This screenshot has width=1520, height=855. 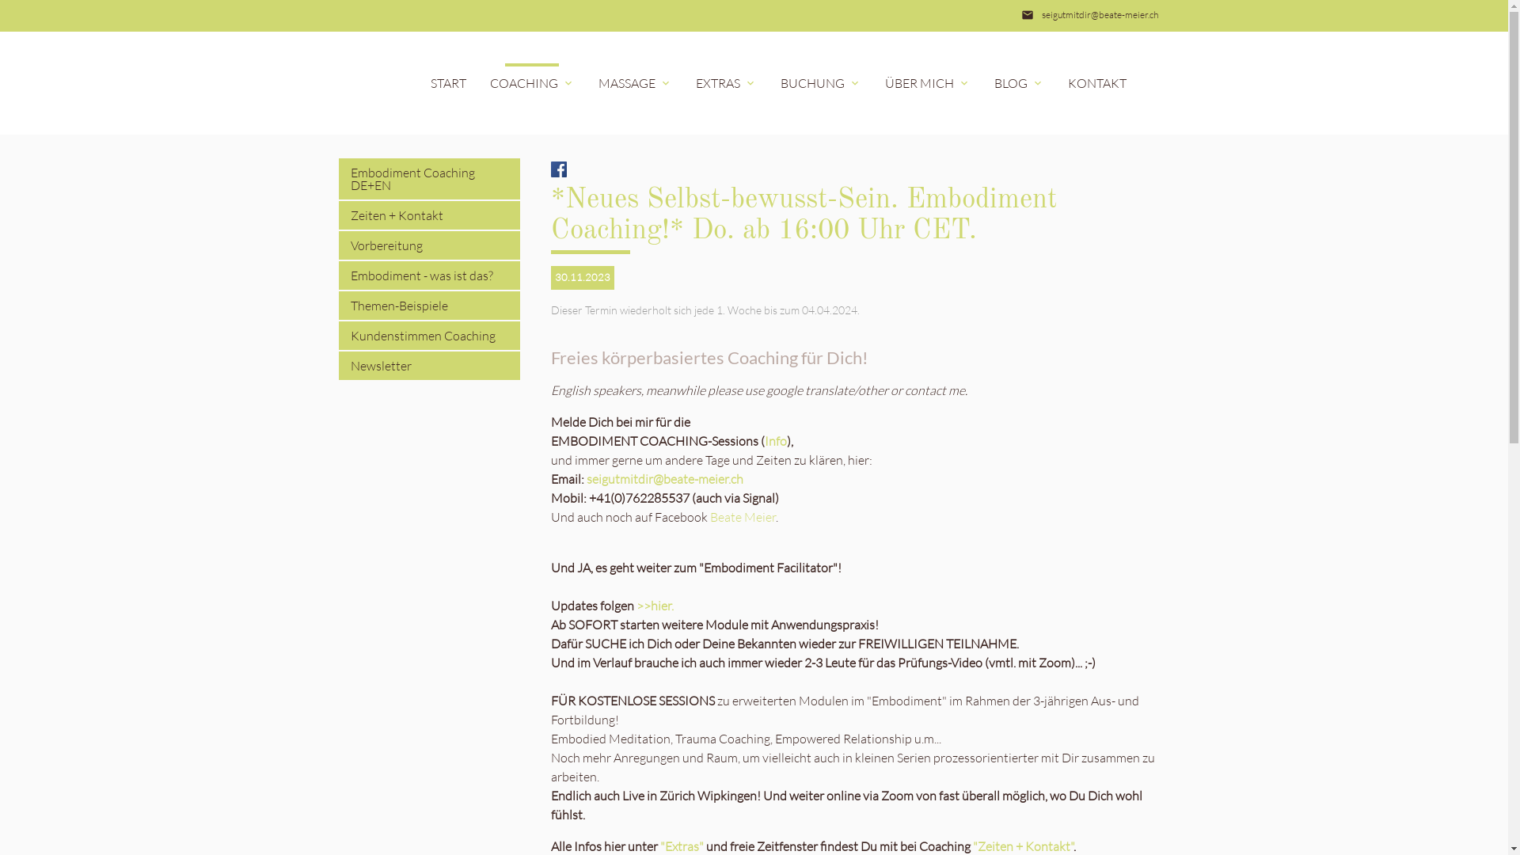 What do you see at coordinates (1018, 83) in the screenshot?
I see `BLOG
expand_more` at bounding box center [1018, 83].